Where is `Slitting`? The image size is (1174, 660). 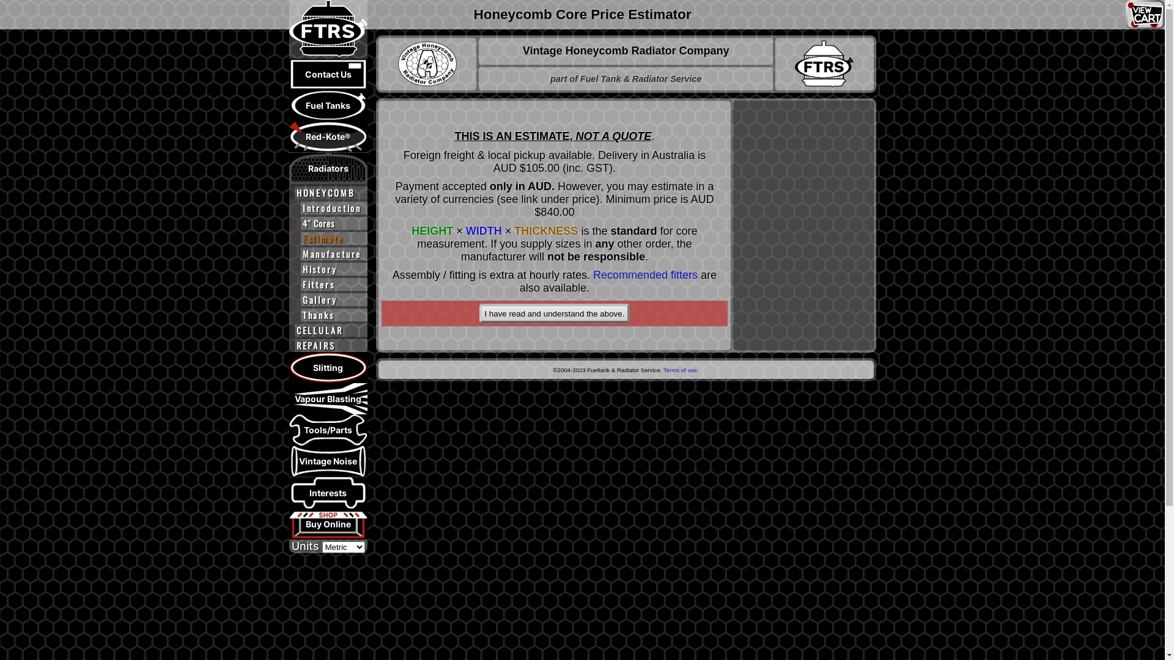 Slitting is located at coordinates (328, 368).